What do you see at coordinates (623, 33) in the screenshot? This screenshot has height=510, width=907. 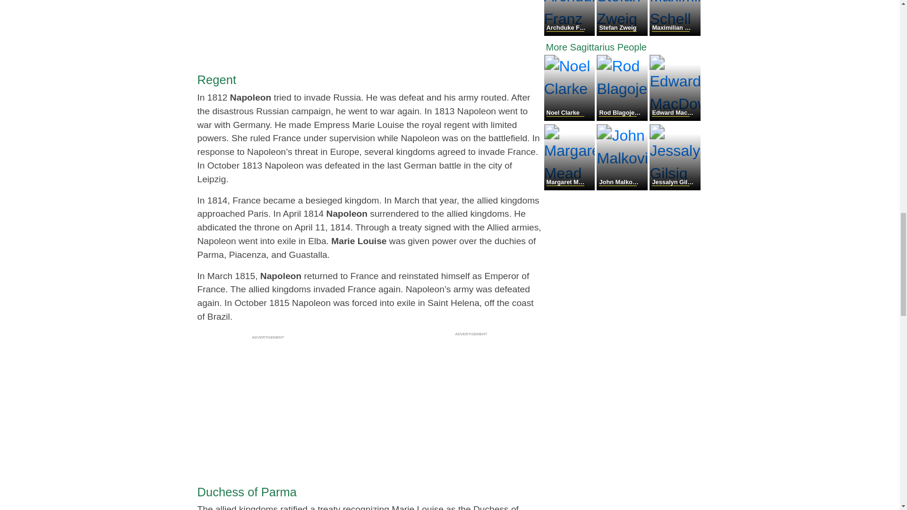 I see `Stefan Zweig` at bounding box center [623, 33].